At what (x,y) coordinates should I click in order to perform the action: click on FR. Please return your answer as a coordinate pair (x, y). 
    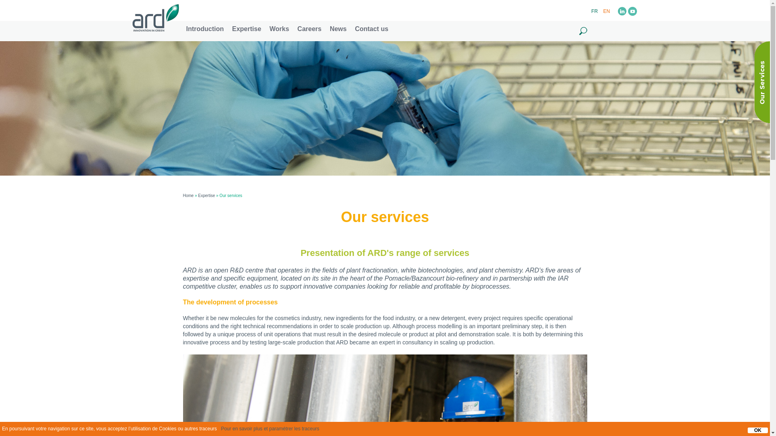
    Looking at the image, I should click on (595, 11).